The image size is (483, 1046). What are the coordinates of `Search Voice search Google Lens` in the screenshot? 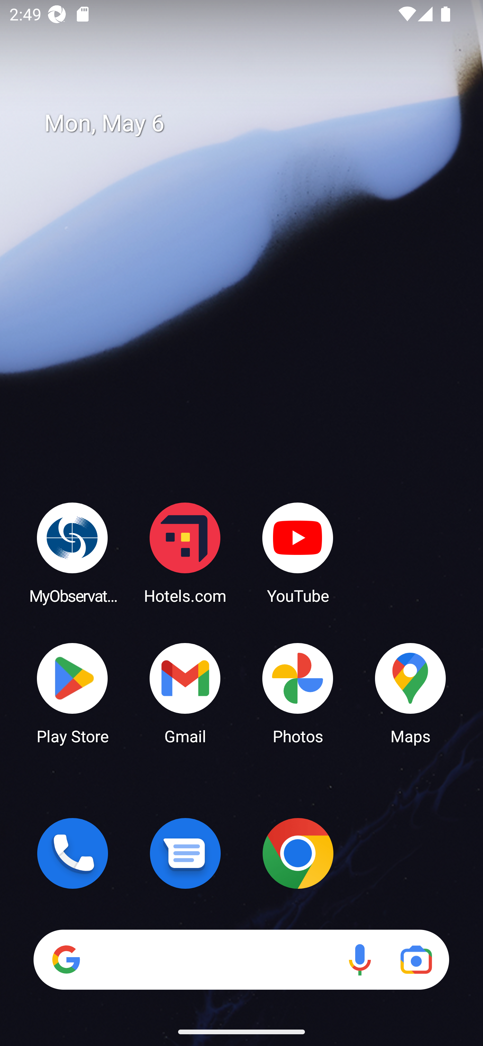 It's located at (241, 960).